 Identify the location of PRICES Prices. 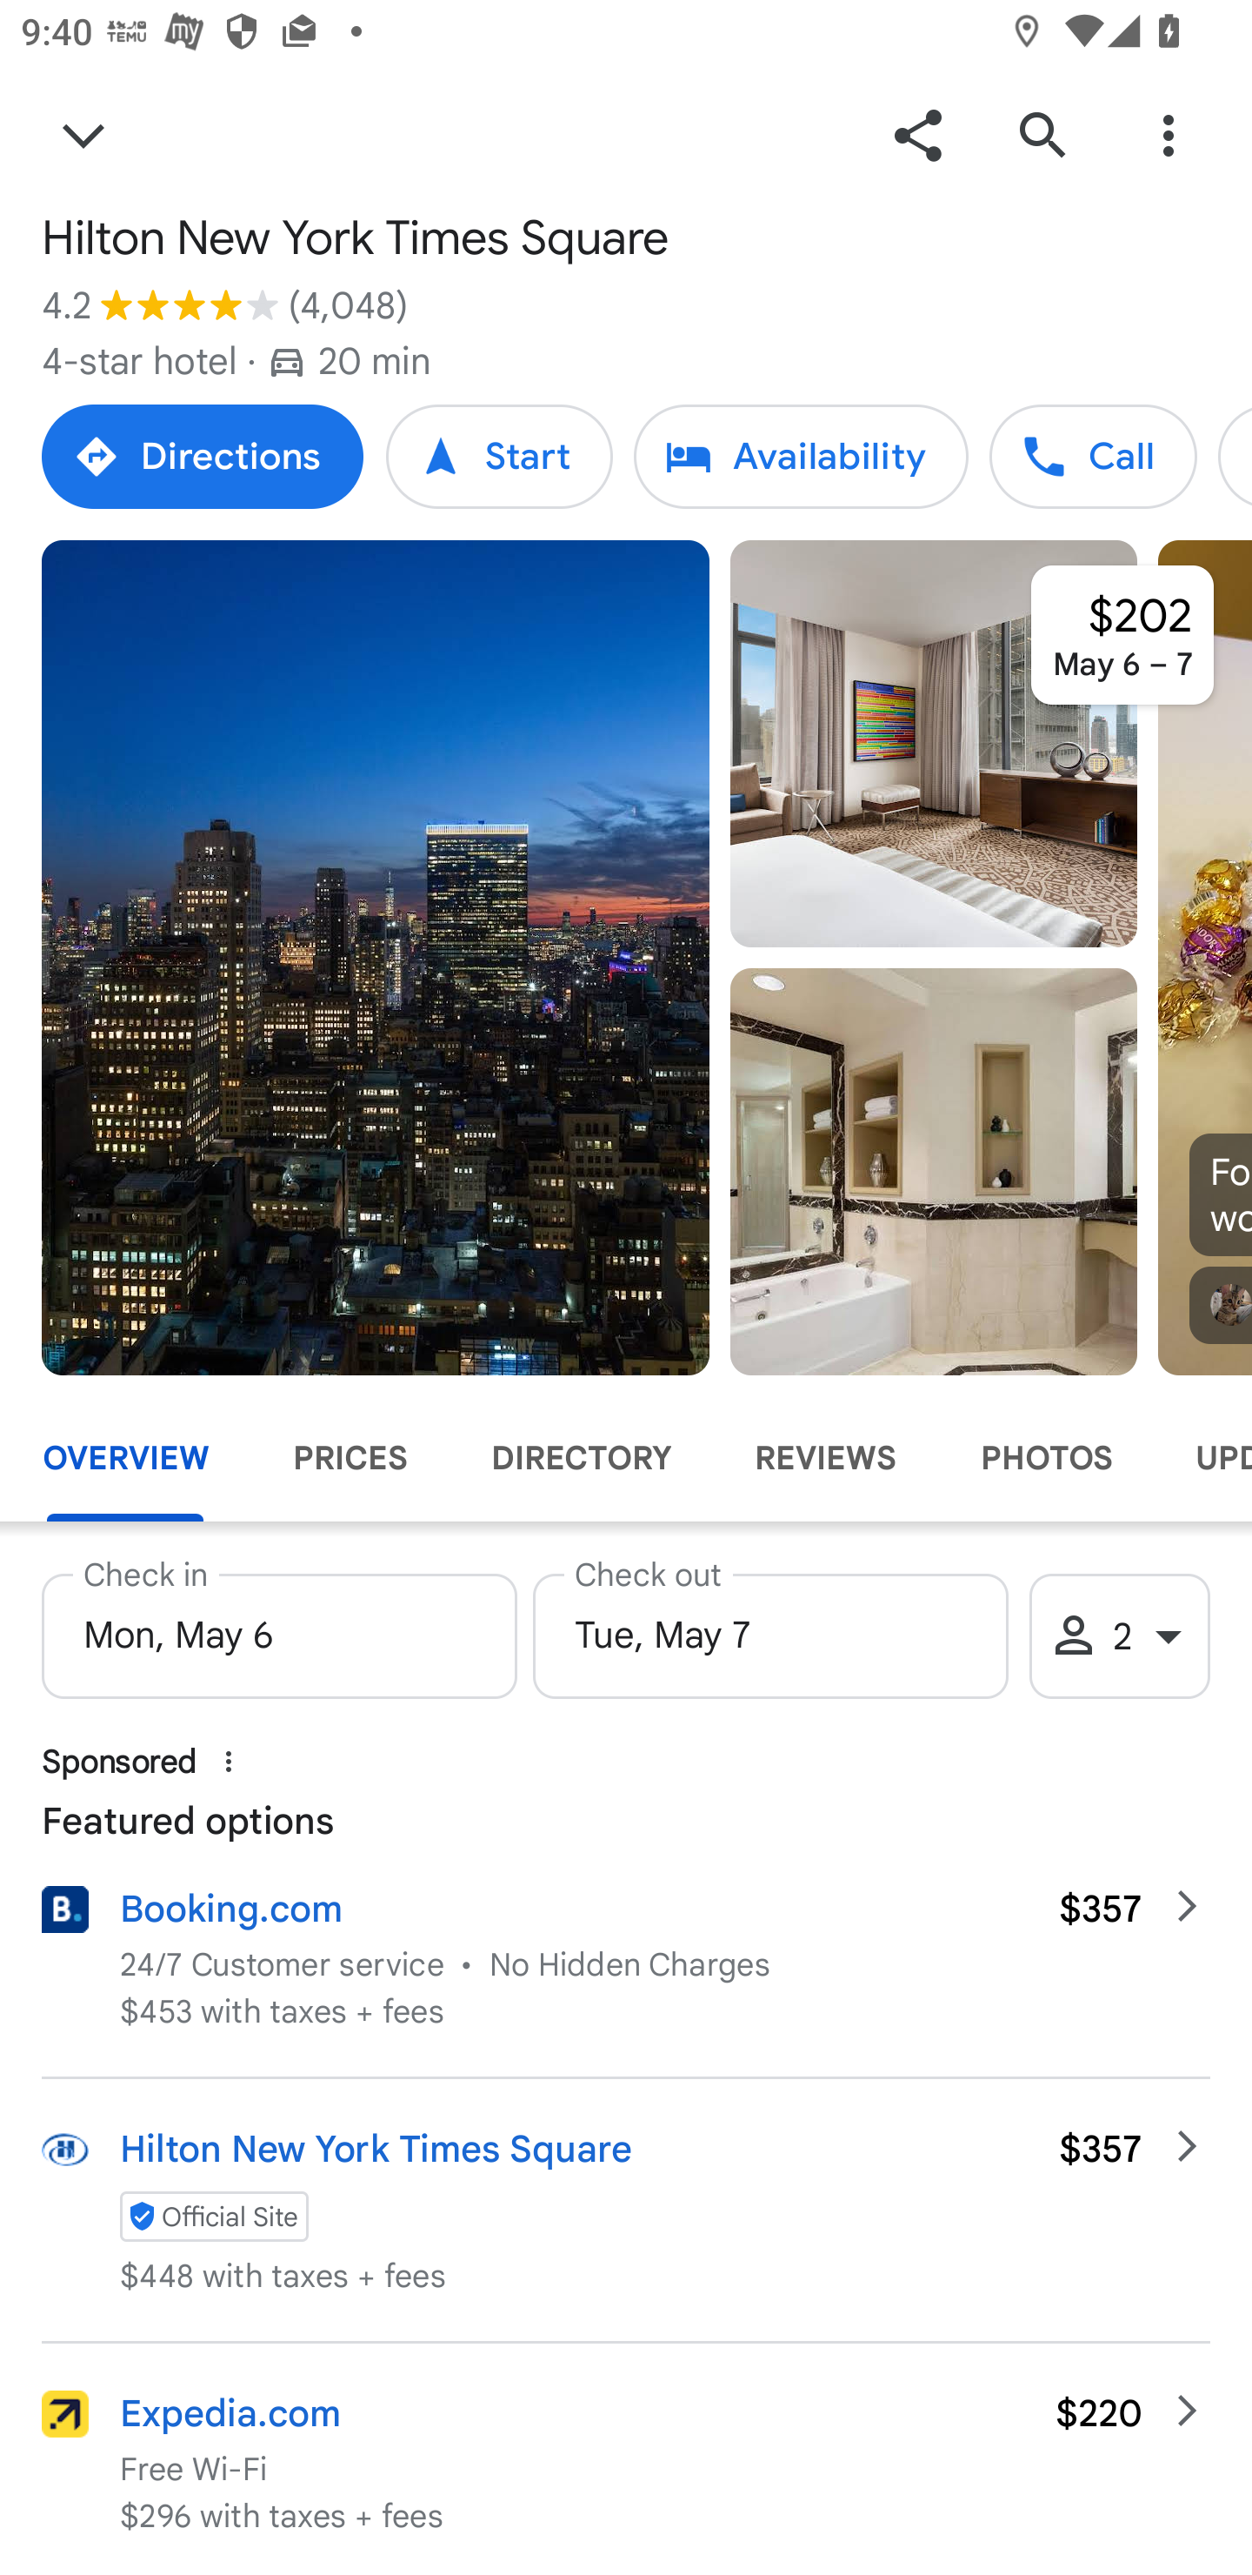
(350, 1458).